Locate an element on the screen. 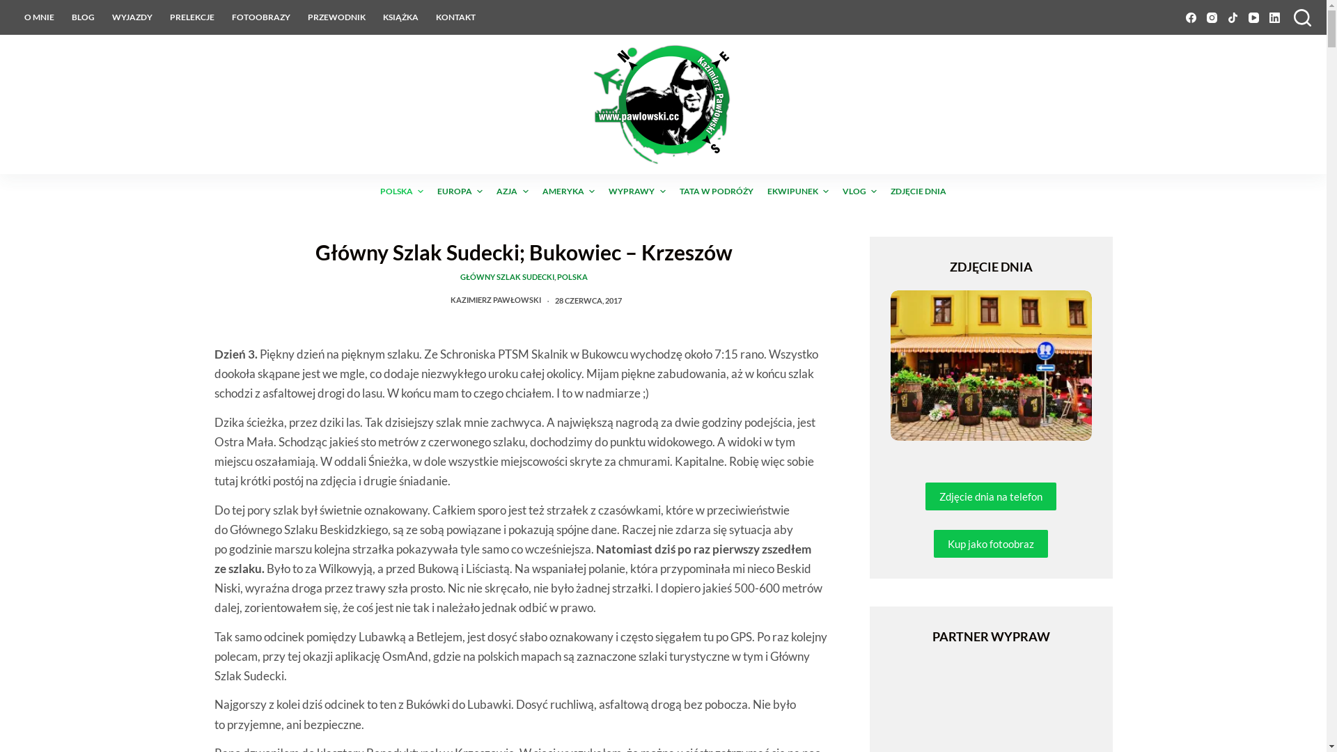 Image resolution: width=1337 pixels, height=752 pixels. BLOG is located at coordinates (83, 17).